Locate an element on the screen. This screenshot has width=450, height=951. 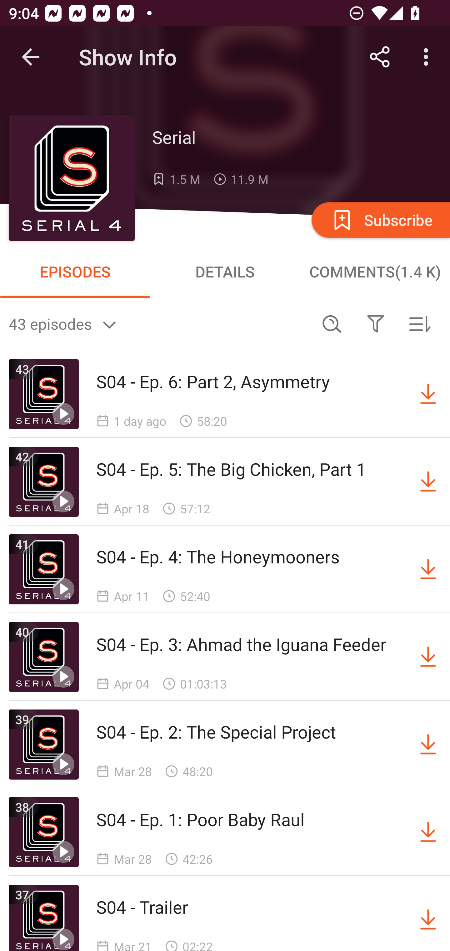
EPISODES is located at coordinates (75, 272).